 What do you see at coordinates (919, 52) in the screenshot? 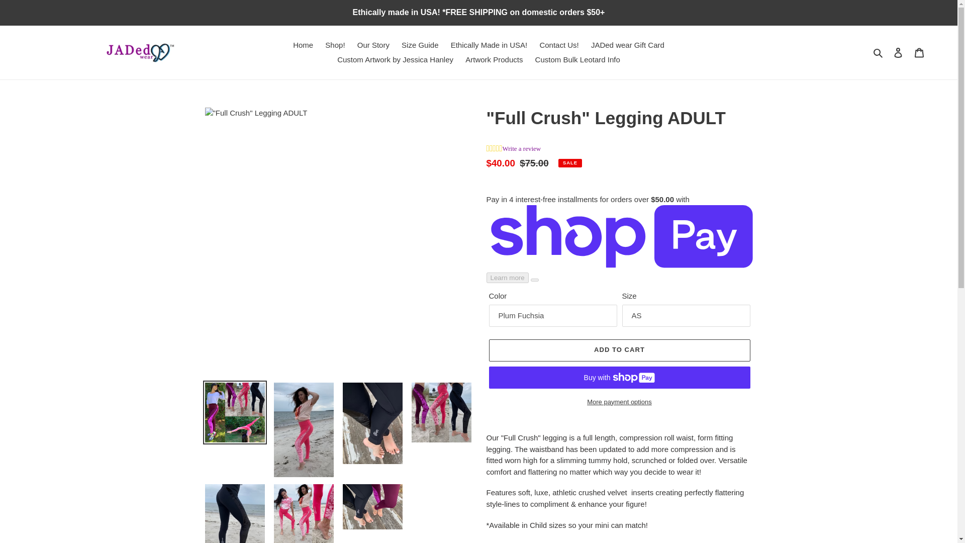
I see `Cart` at bounding box center [919, 52].